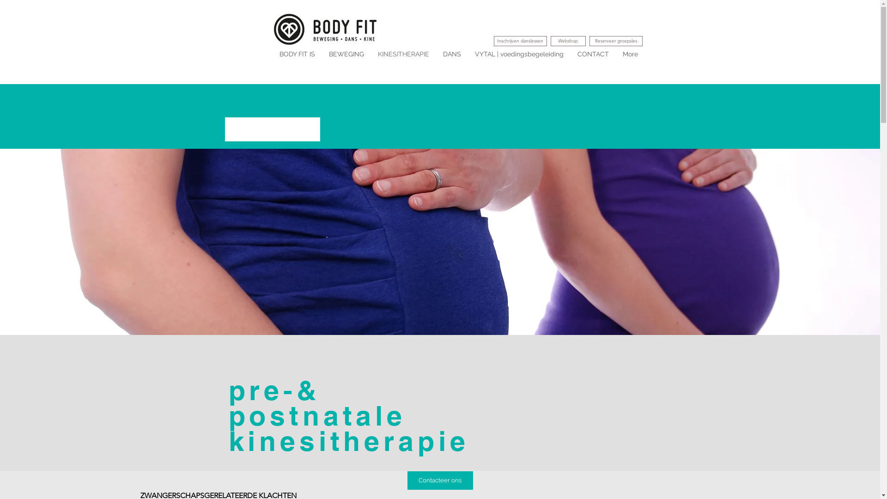 The height and width of the screenshot is (499, 887). What do you see at coordinates (403, 58) in the screenshot?
I see `KINESITHERAPIE` at bounding box center [403, 58].